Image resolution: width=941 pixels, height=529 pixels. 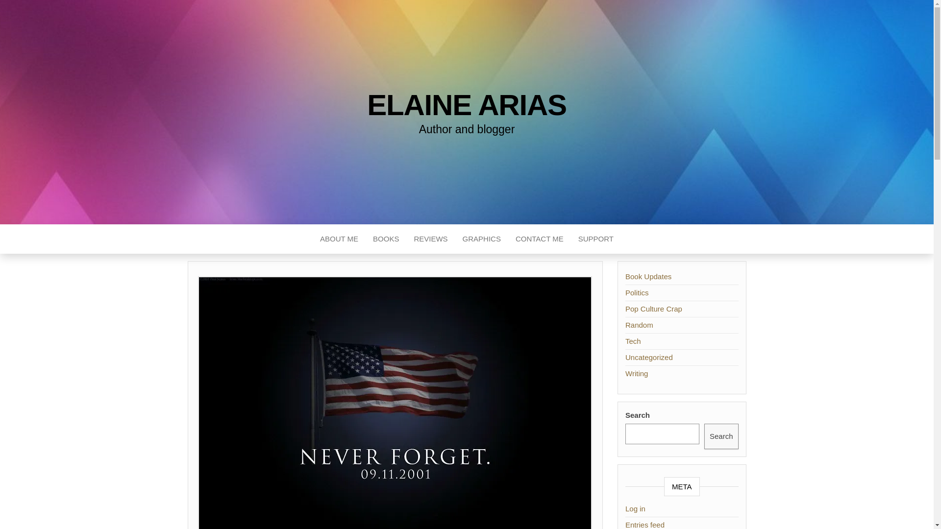 I want to click on Uncategorized, so click(x=649, y=357).